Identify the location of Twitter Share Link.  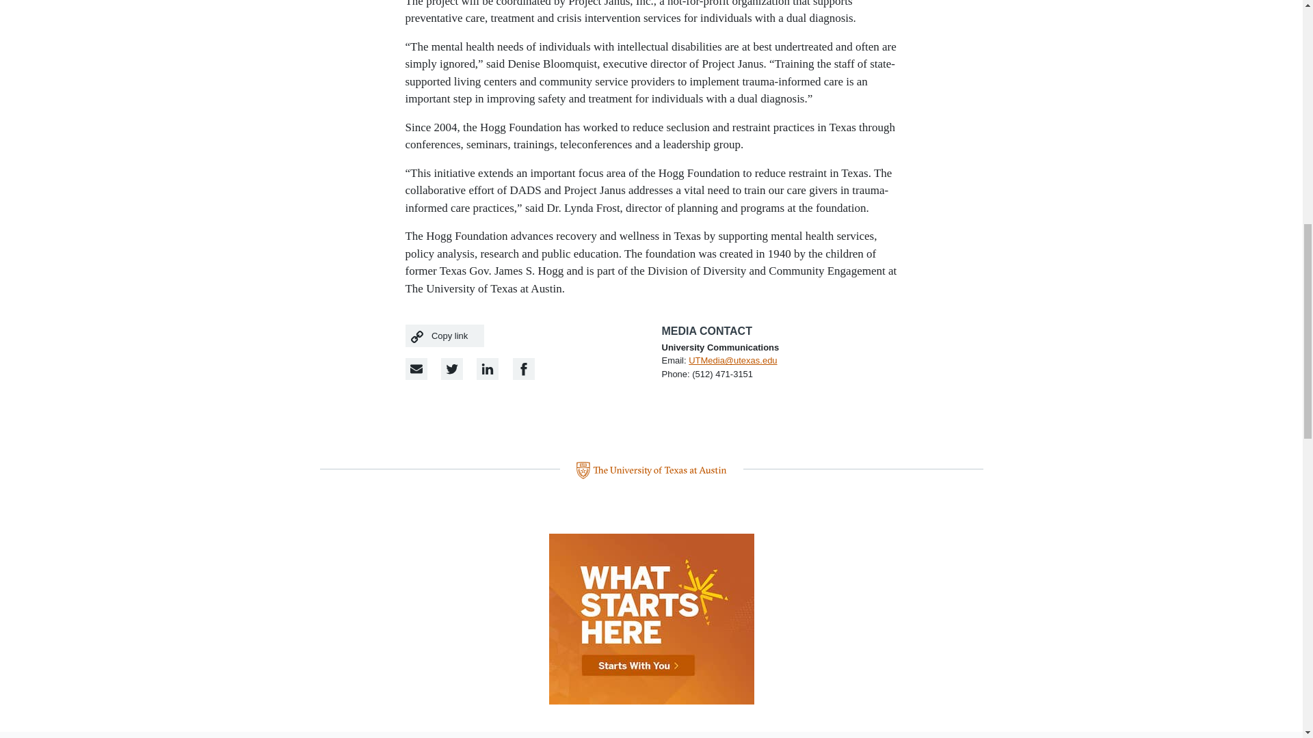
(452, 369).